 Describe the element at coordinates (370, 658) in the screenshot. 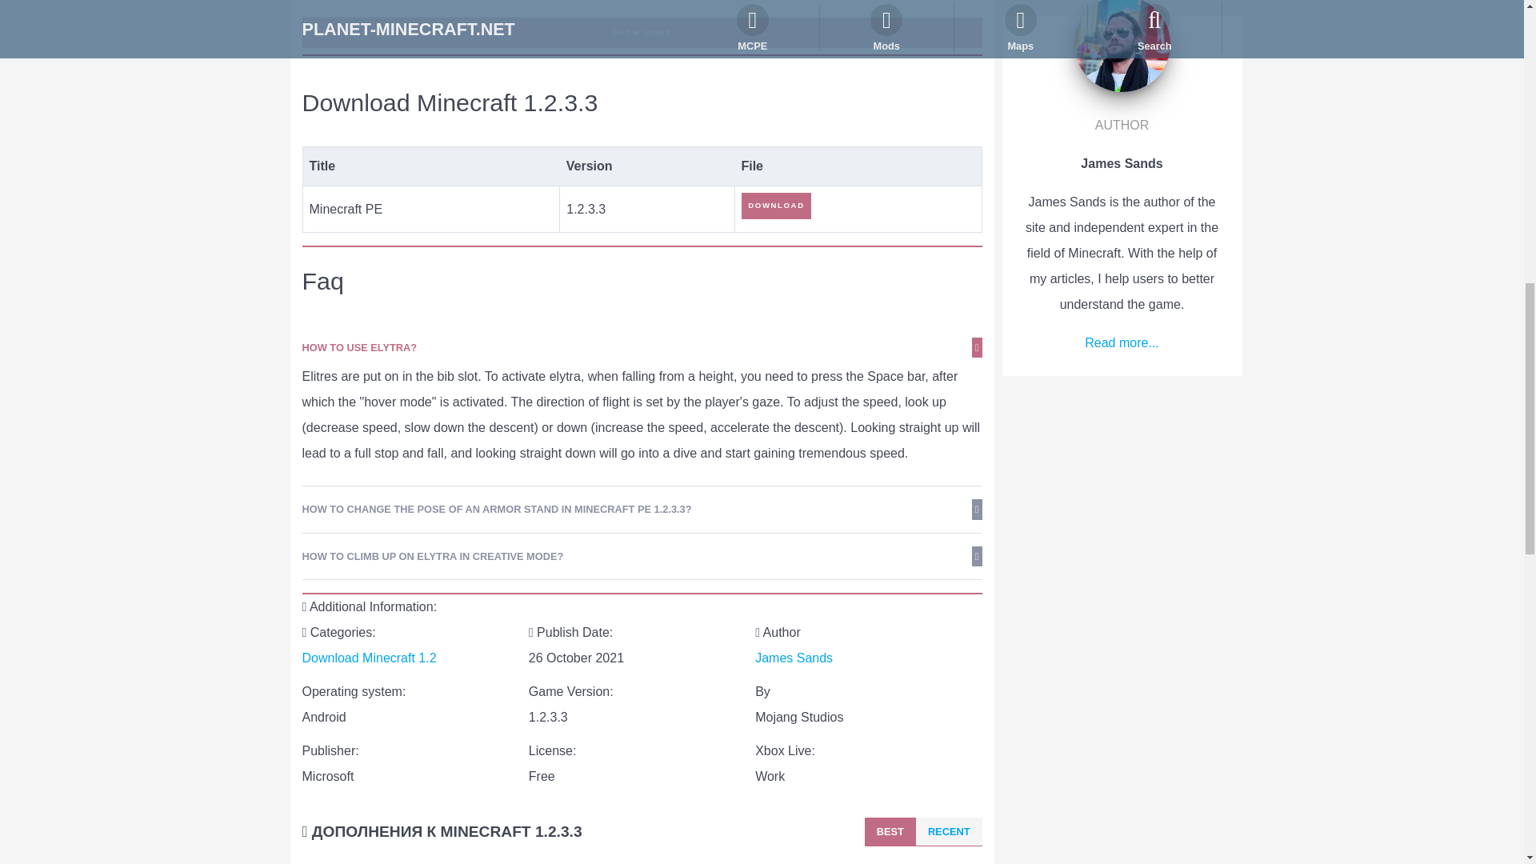

I see `Download Minecraft 1.2` at that location.